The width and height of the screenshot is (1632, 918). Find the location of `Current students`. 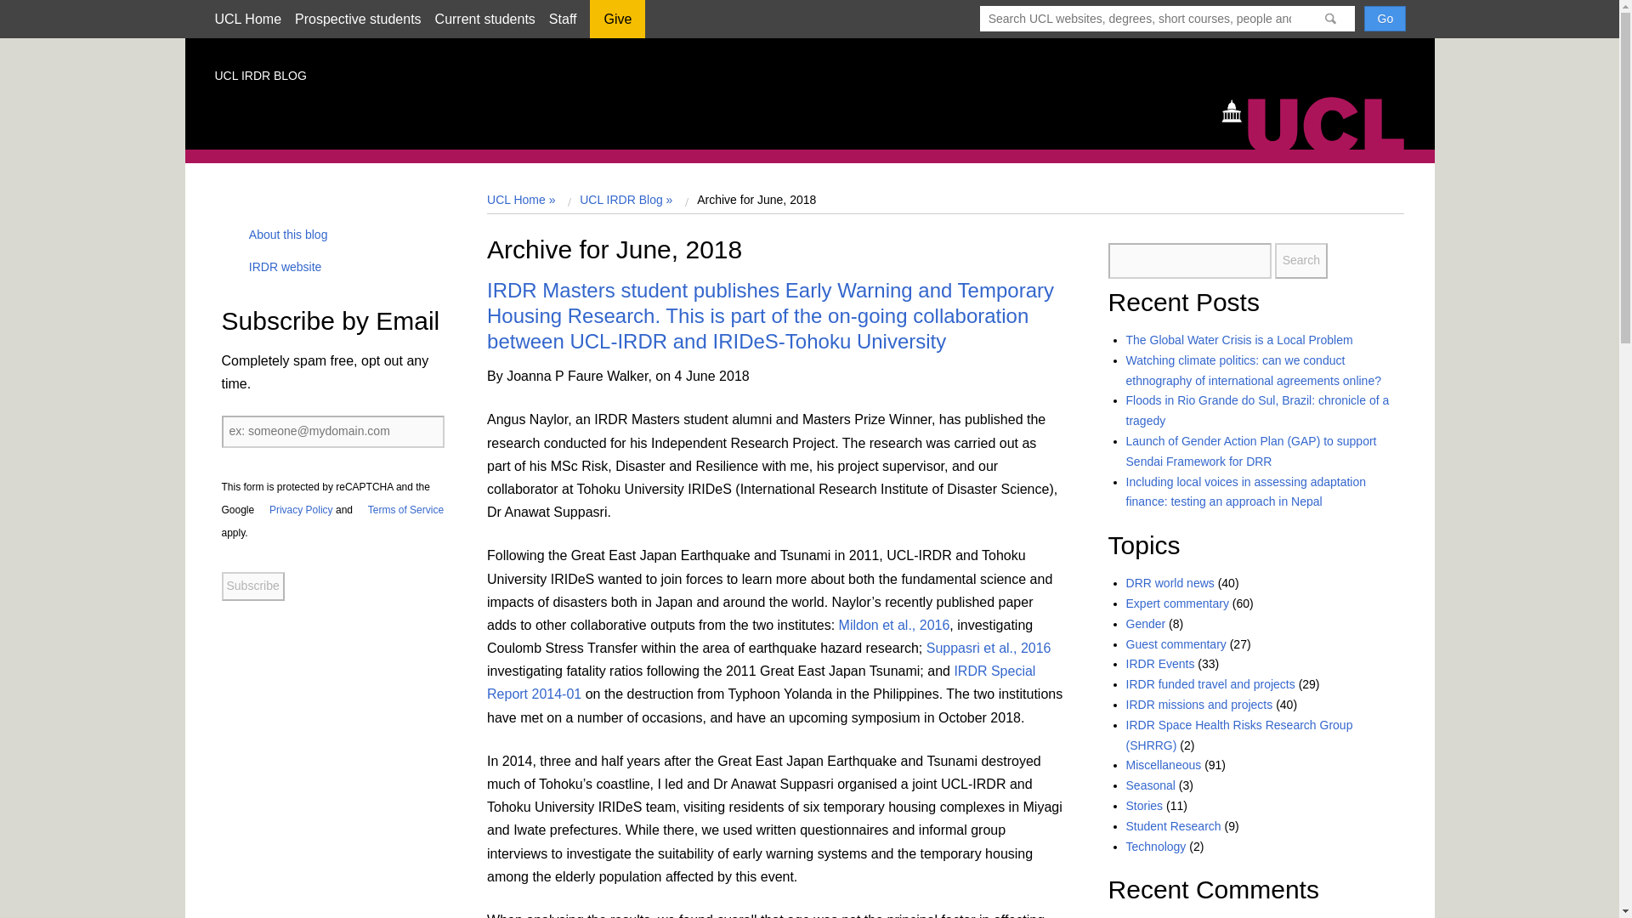

Current students is located at coordinates (484, 19).